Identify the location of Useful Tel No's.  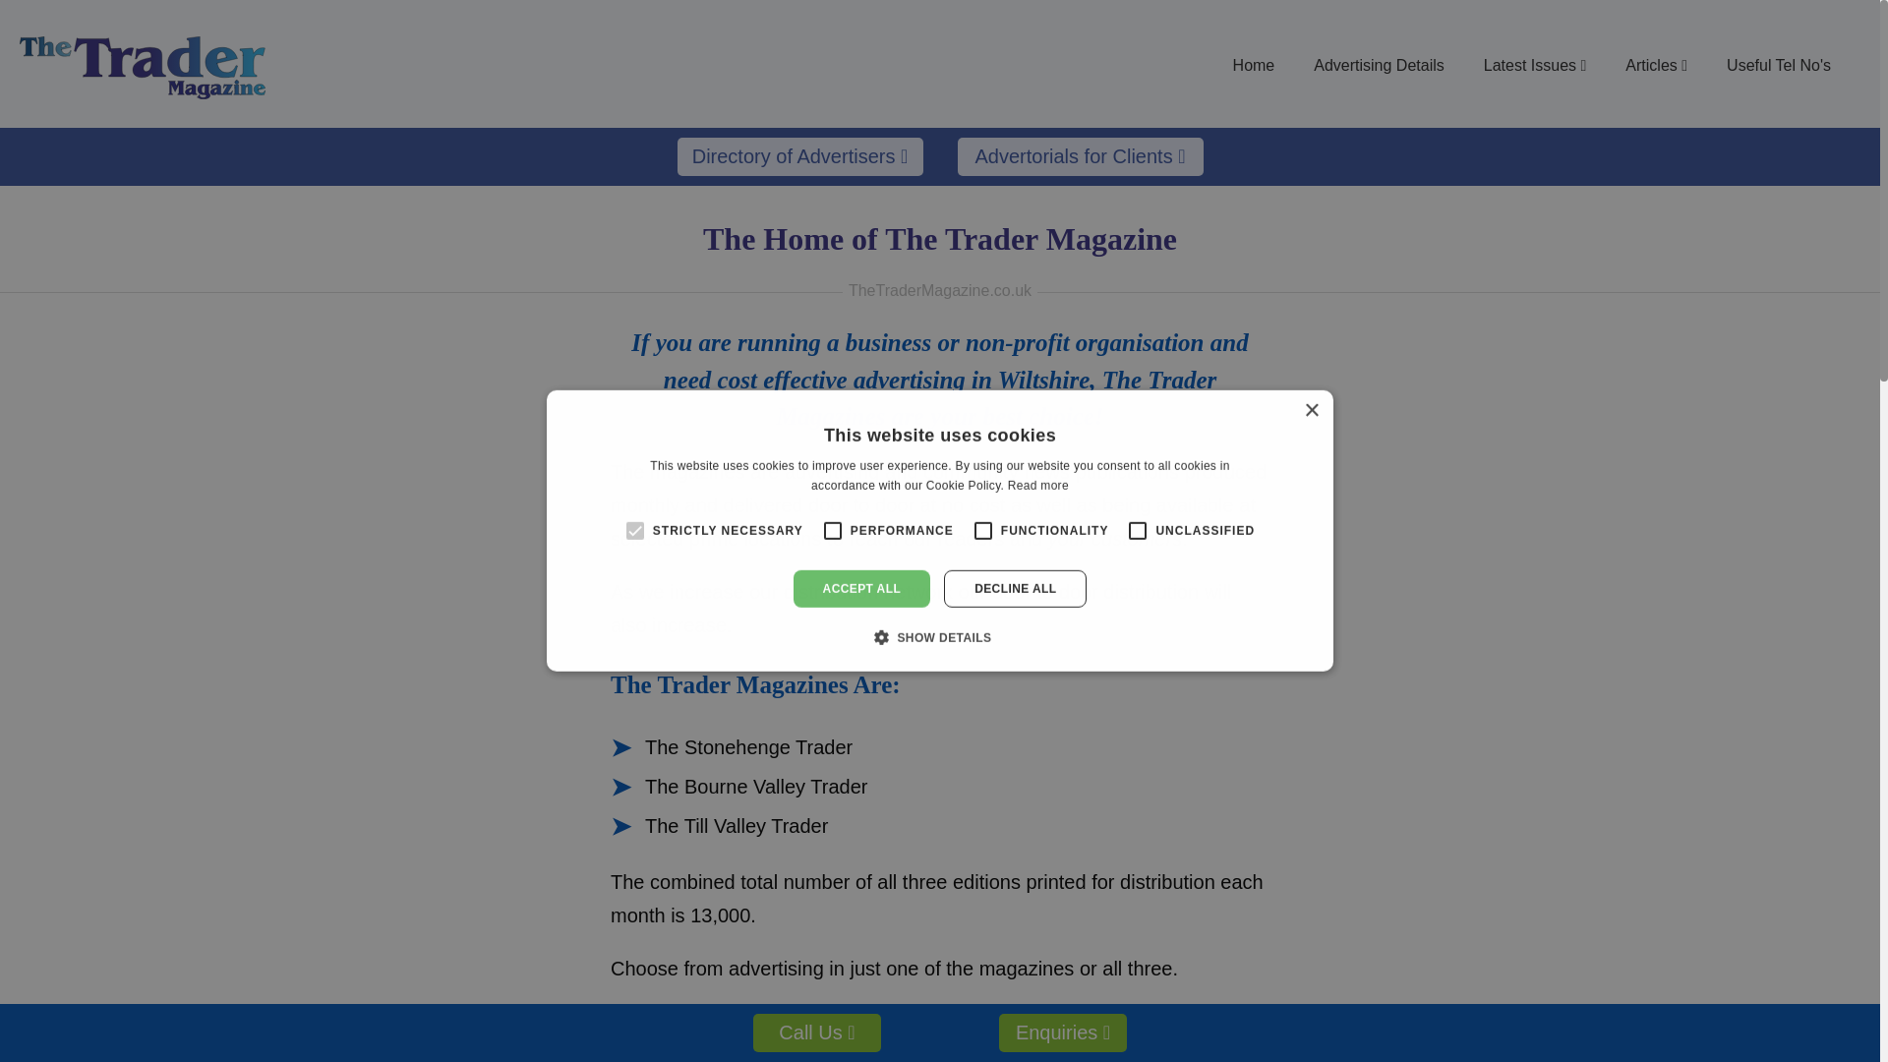
(1778, 65).